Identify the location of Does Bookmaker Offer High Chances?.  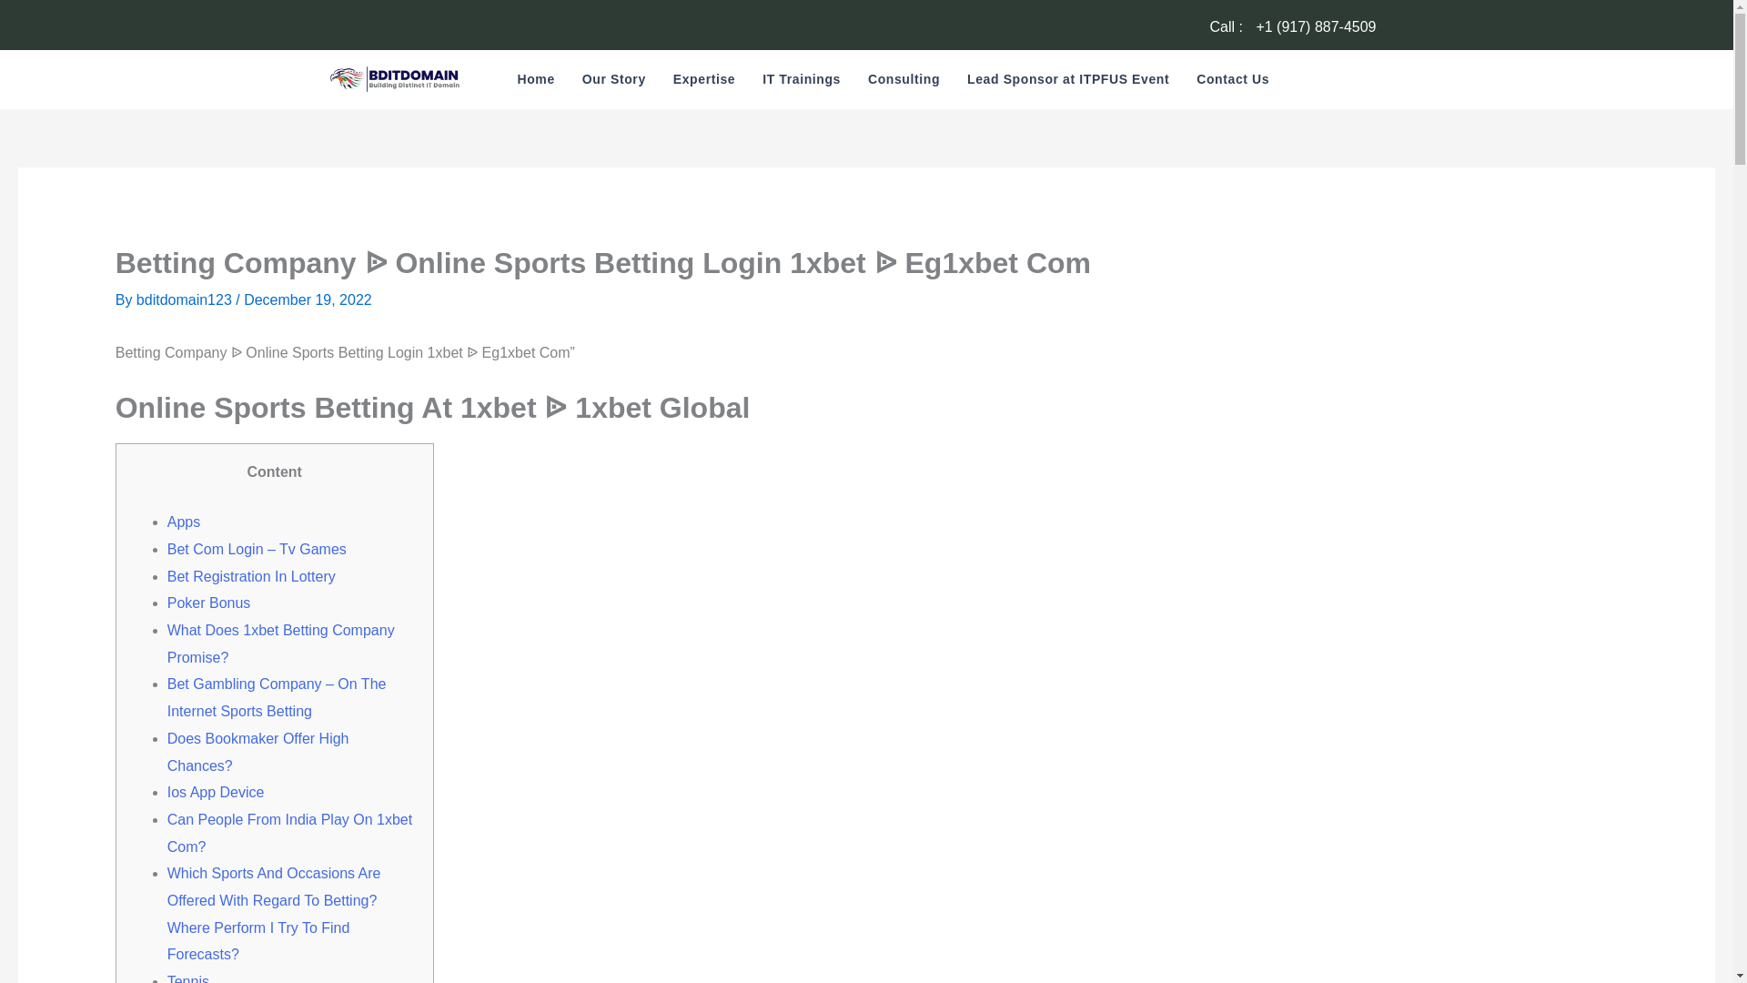
(258, 752).